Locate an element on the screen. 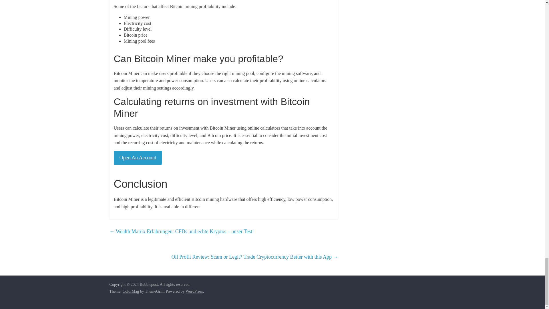 The height and width of the screenshot is (309, 549). WordPress is located at coordinates (194, 291).